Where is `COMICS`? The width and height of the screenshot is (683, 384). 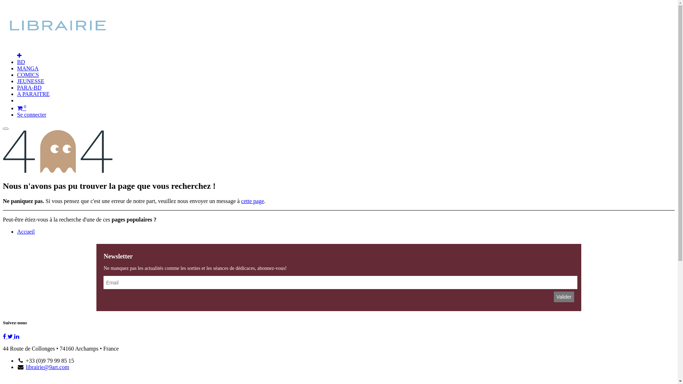 COMICS is located at coordinates (28, 75).